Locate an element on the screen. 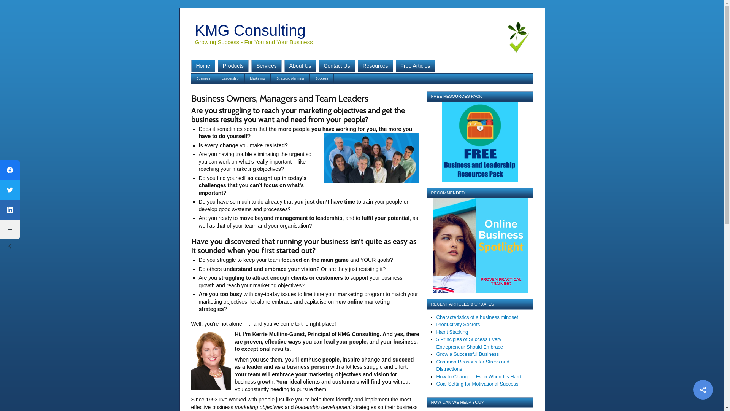 The height and width of the screenshot is (411, 730). Grow a Successful Business is located at coordinates (468, 354).